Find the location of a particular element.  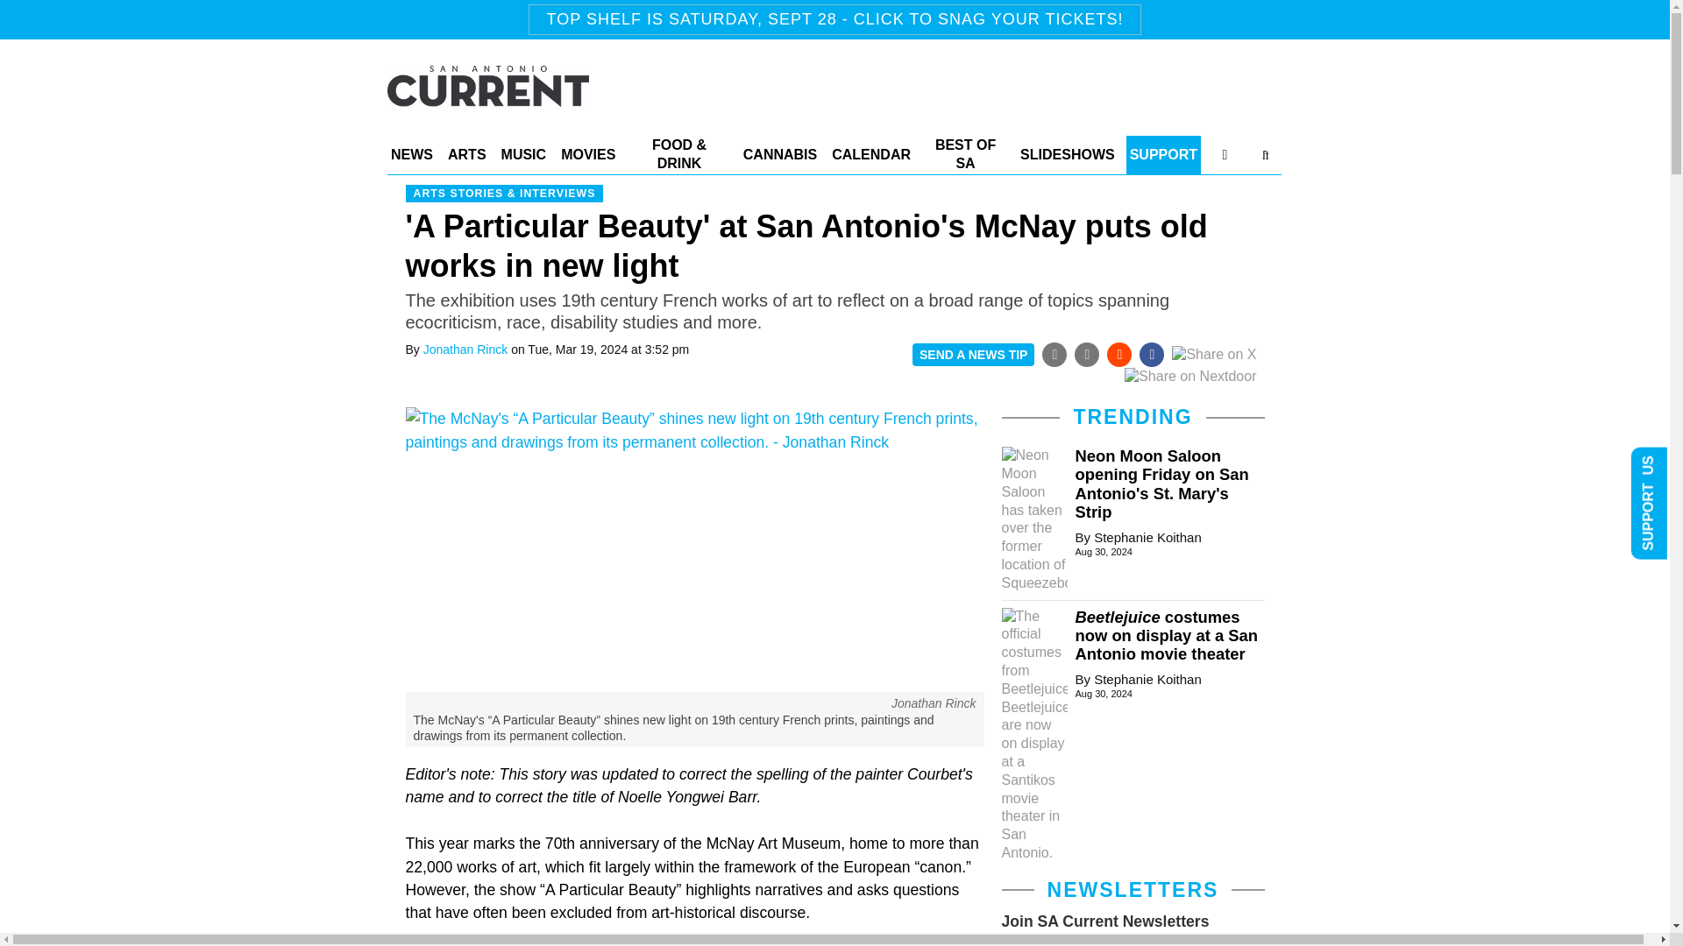

ARTS is located at coordinates (466, 154).